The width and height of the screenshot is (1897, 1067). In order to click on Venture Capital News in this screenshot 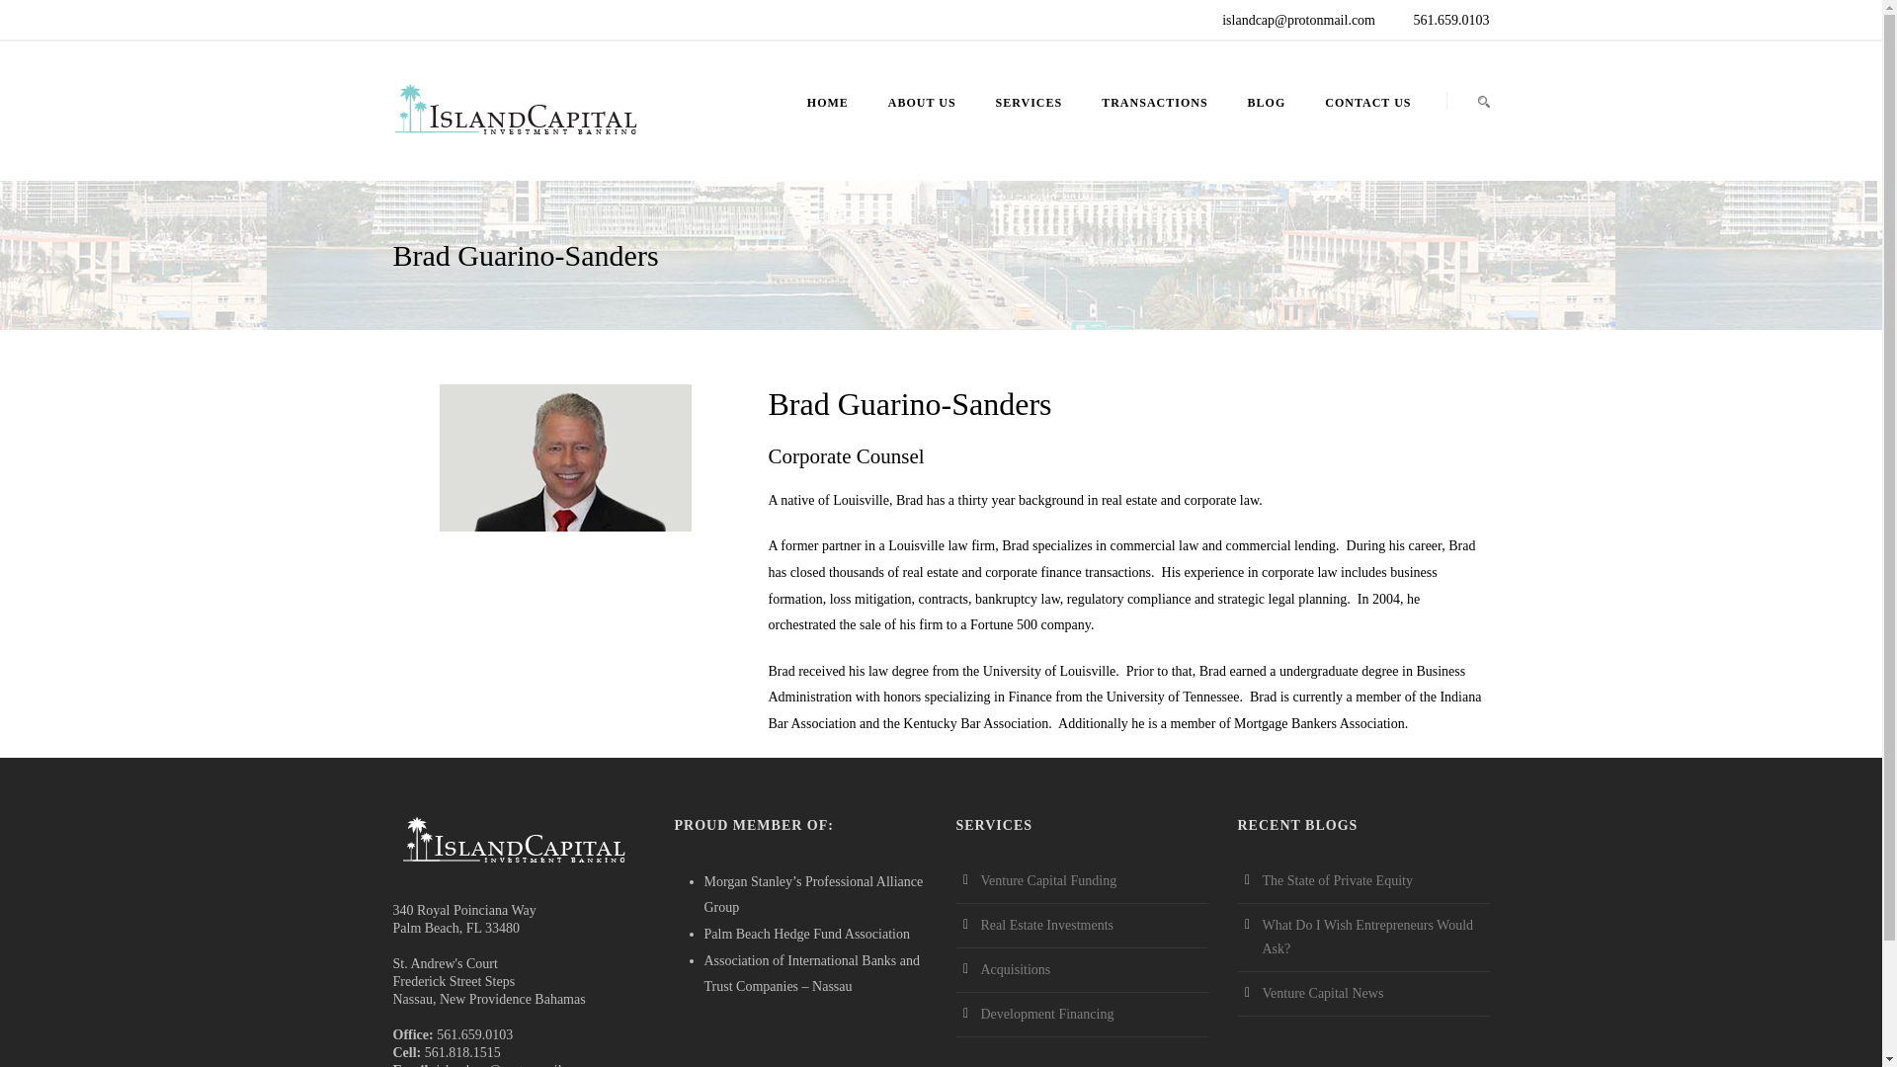, I will do `click(1324, 993)`.